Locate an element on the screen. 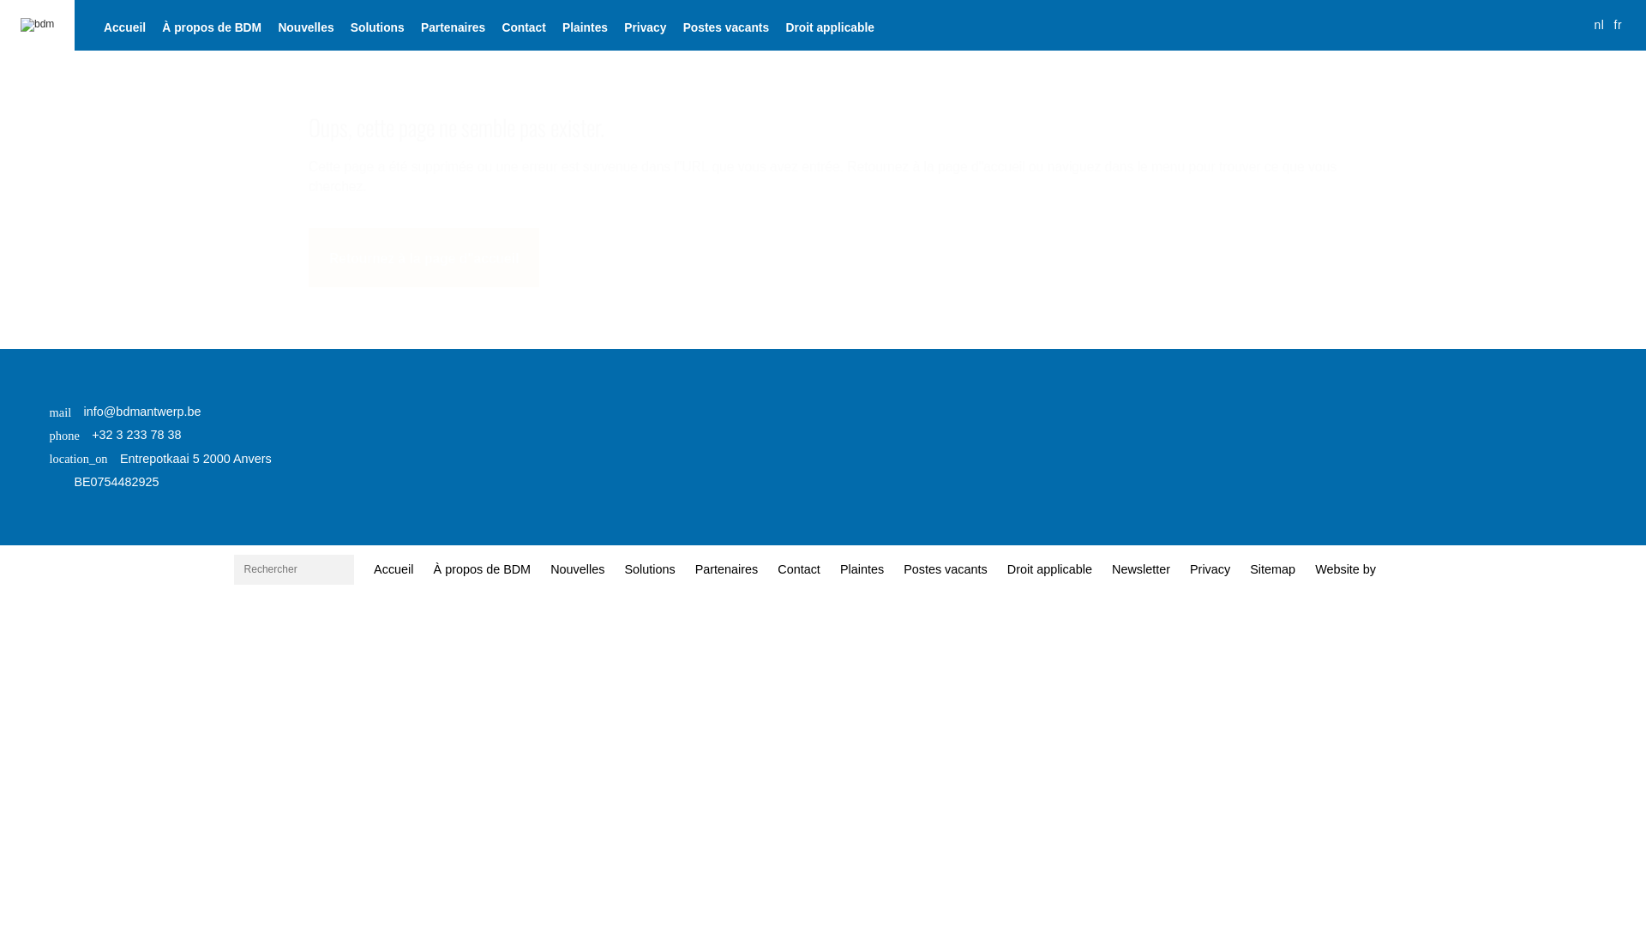 The height and width of the screenshot is (926, 1646). phone
+32 3 233 78 38 is located at coordinates (161, 436).